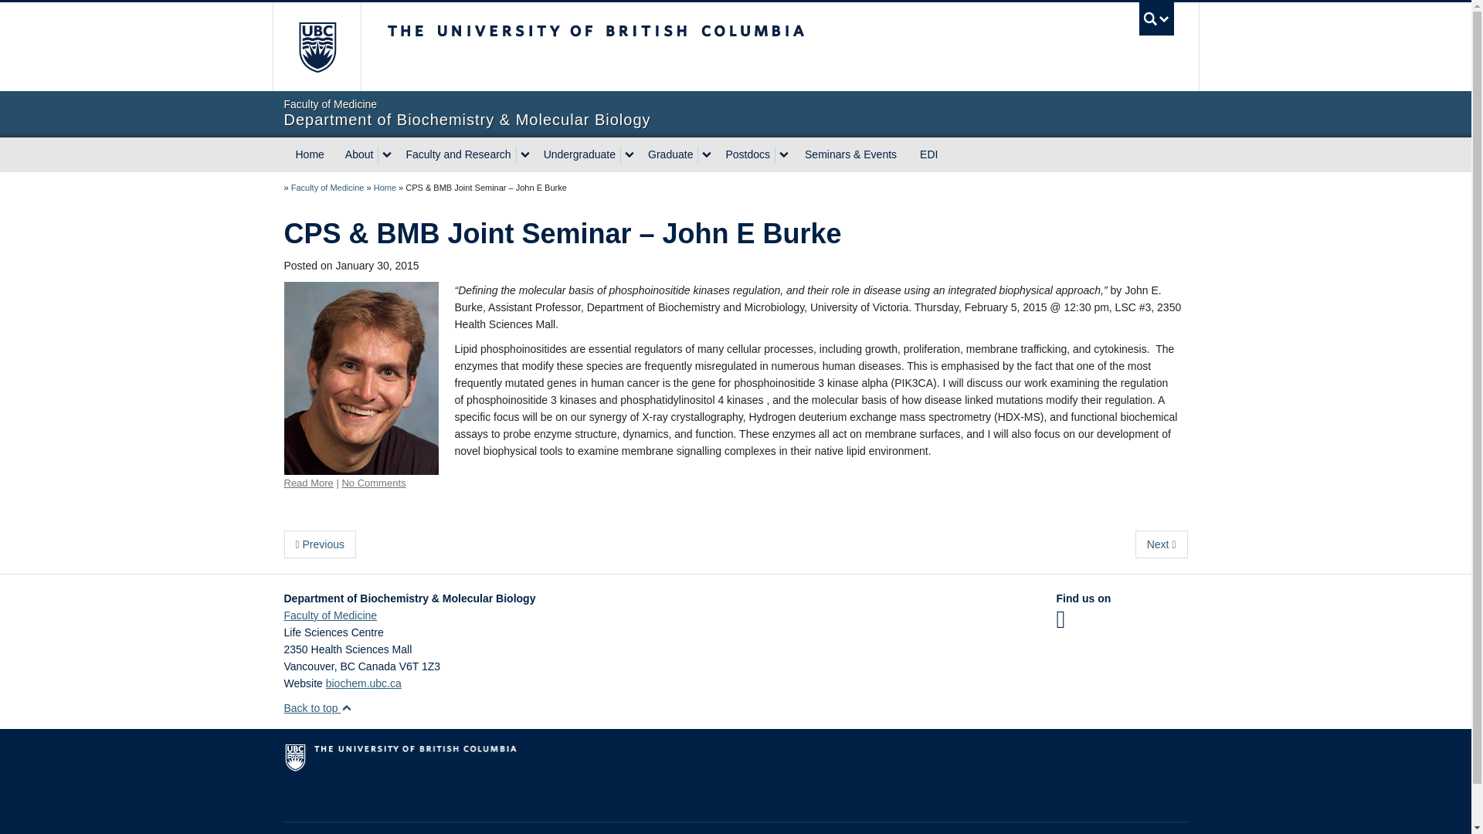 The image size is (1483, 834). Describe the element at coordinates (456, 154) in the screenshot. I see `Faculty and Research` at that location.